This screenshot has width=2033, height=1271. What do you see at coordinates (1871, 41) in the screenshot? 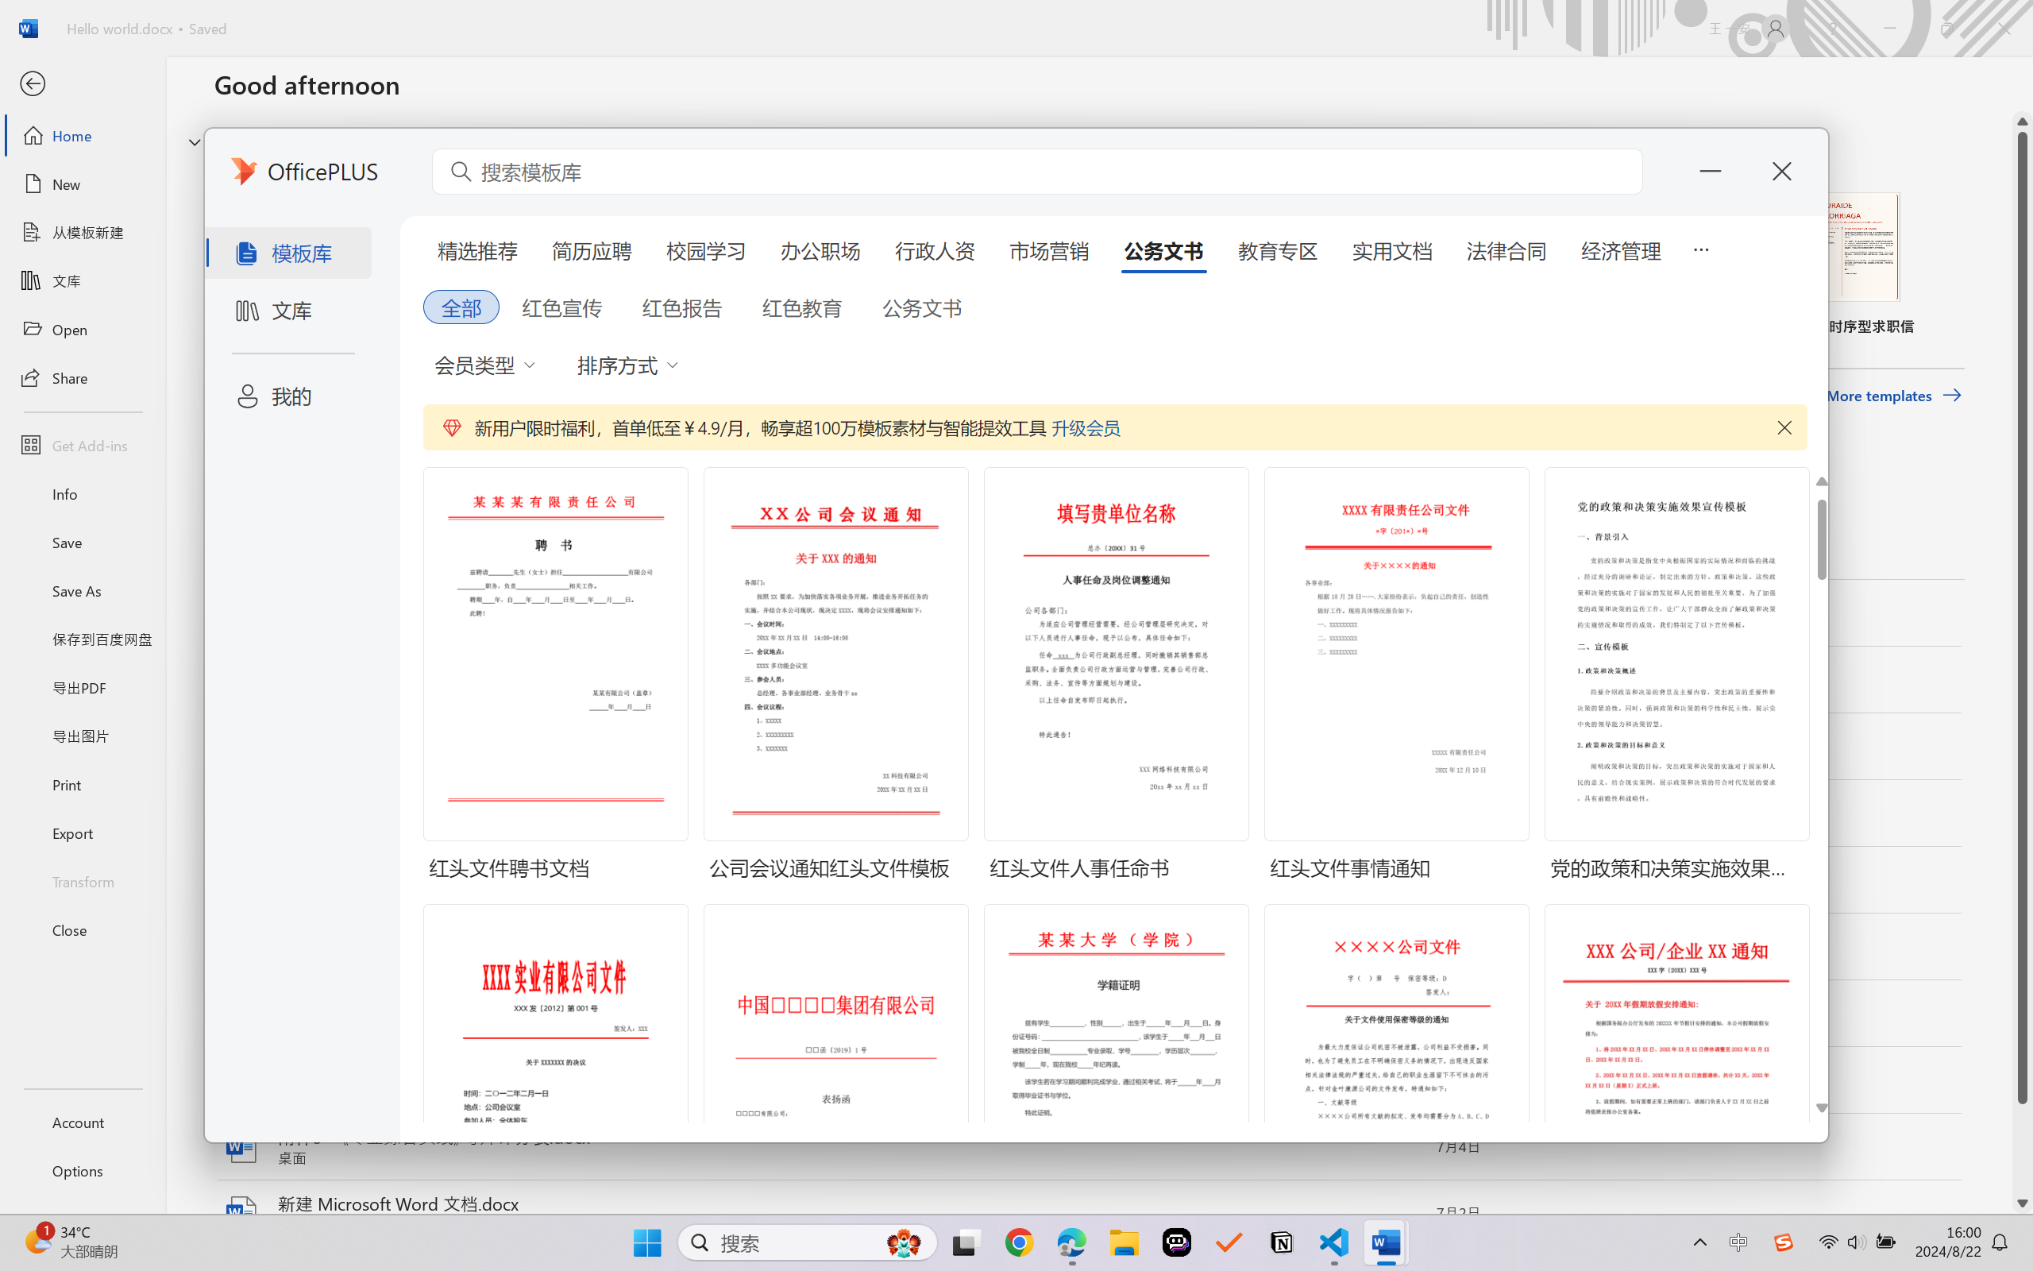
I see `2401.17399v1.pdf` at bounding box center [1871, 41].